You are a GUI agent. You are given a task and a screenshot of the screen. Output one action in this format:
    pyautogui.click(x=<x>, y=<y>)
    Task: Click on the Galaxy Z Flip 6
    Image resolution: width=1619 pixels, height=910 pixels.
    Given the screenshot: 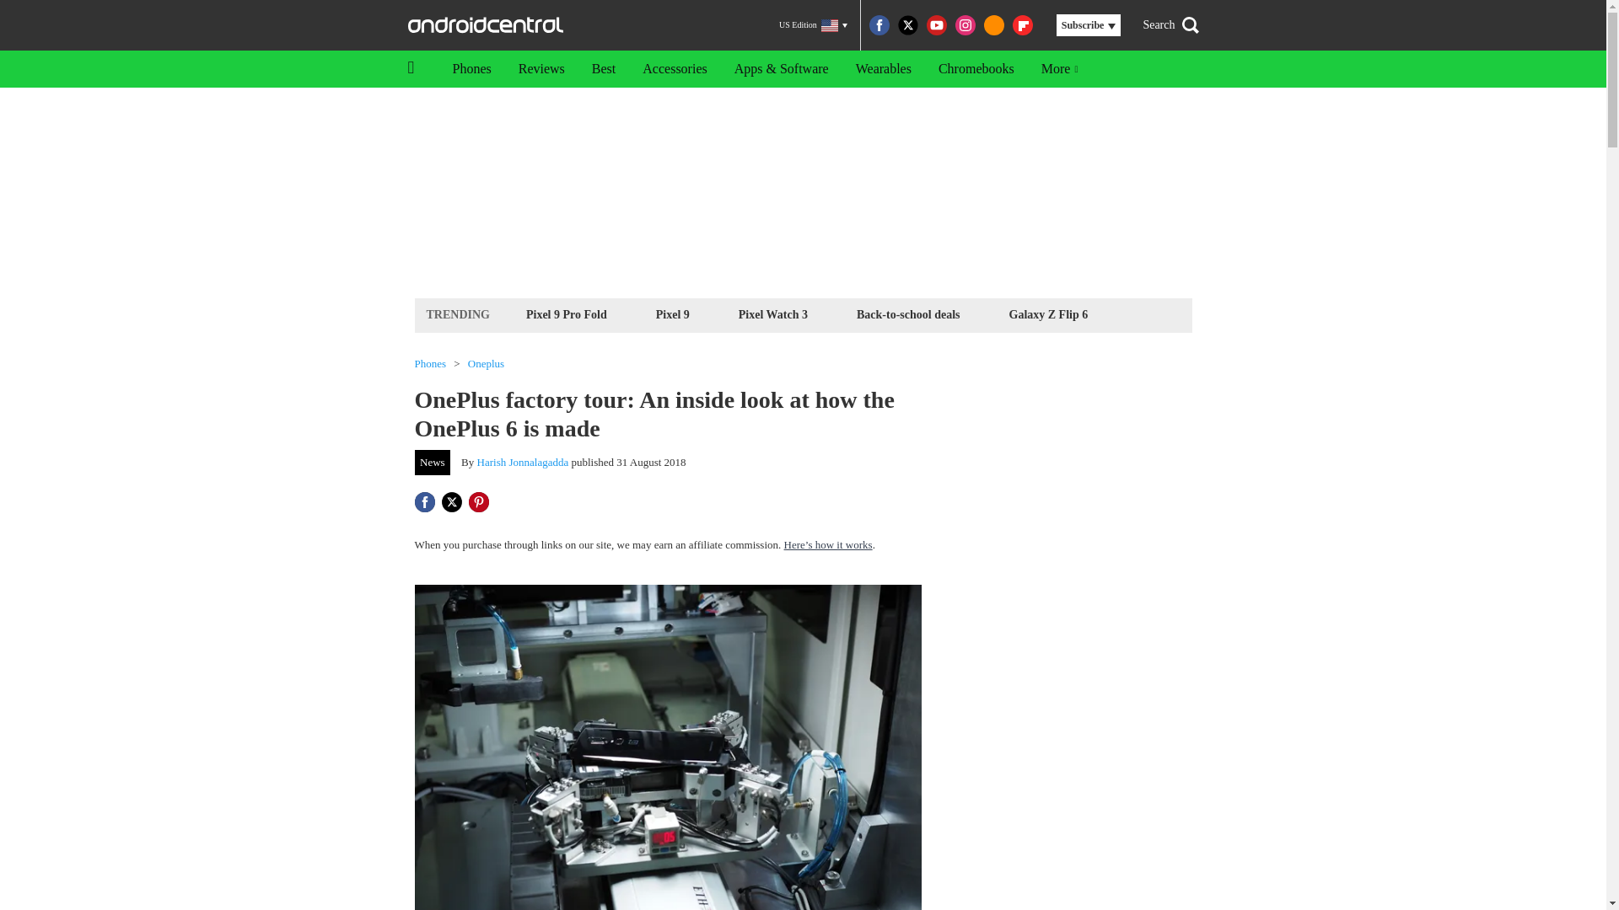 What is the action you would take?
    pyautogui.click(x=1049, y=313)
    